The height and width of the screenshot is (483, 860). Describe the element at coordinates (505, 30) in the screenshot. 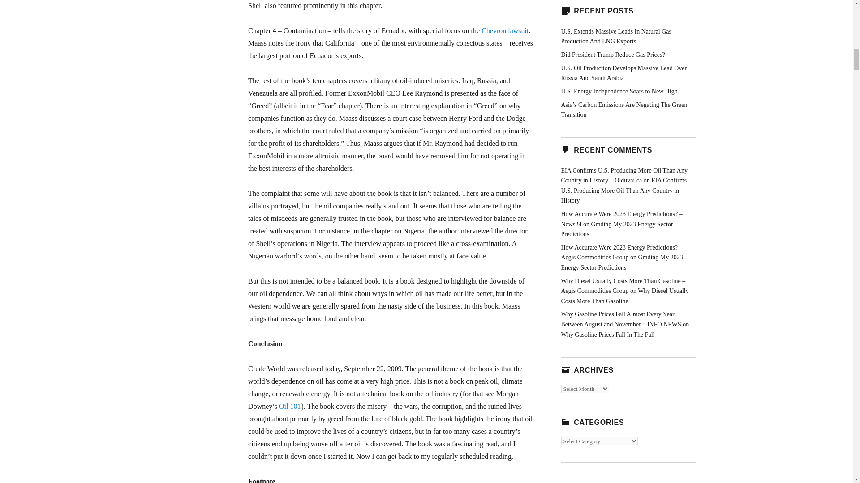

I see `Chevron lawsuit` at that location.